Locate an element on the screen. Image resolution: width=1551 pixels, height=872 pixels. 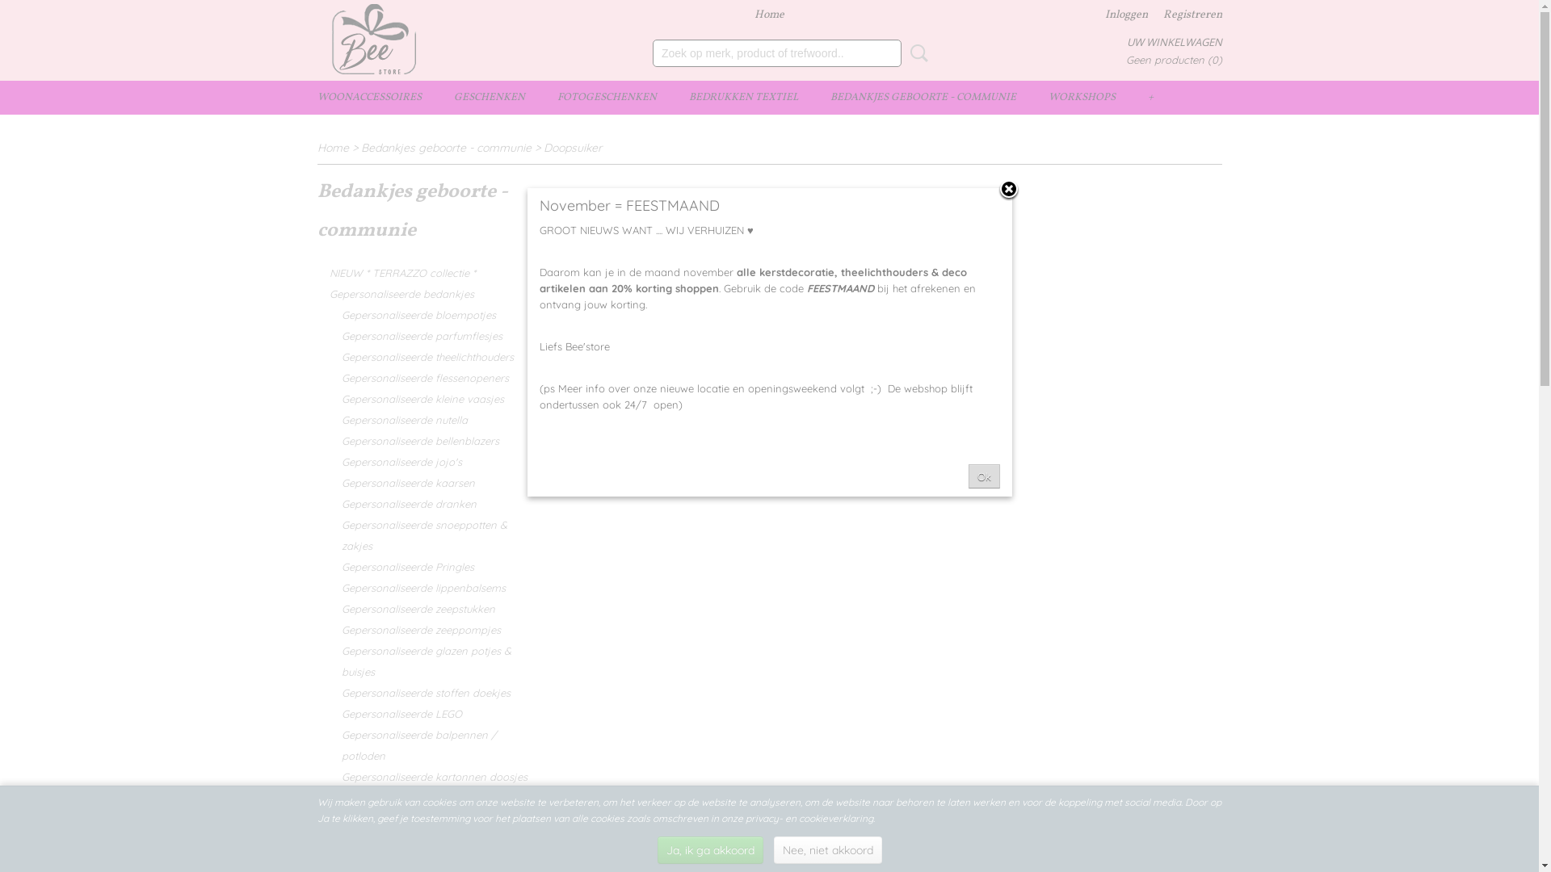
UW WINKELWAGEN is located at coordinates (1174, 42).